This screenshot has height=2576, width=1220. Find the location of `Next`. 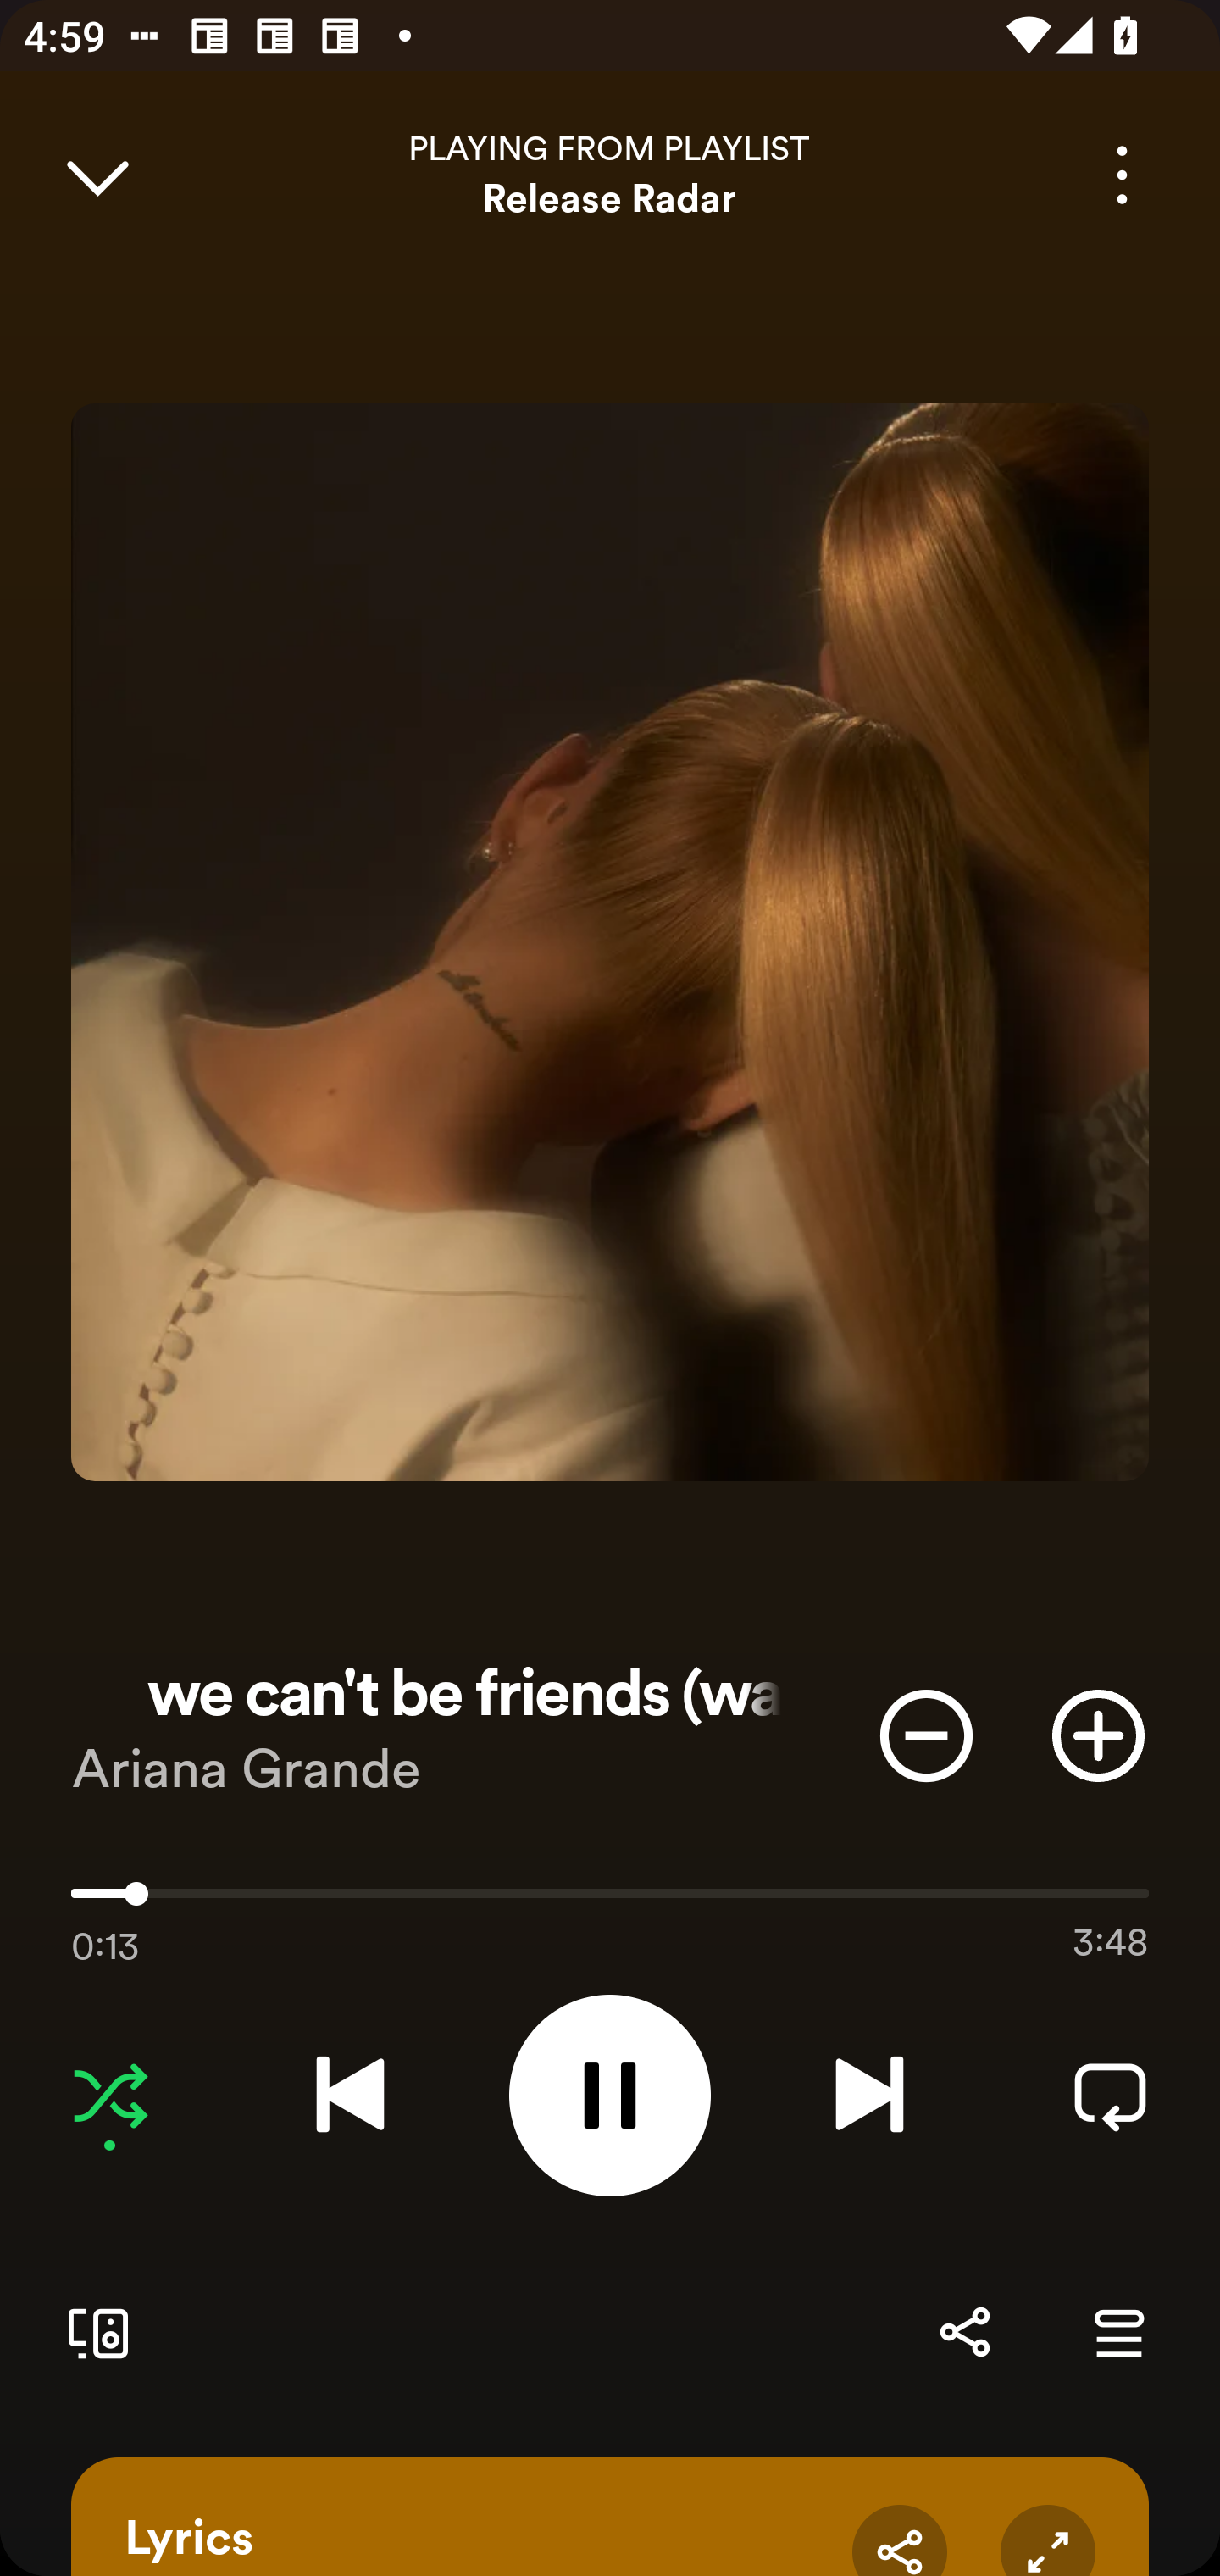

Next is located at coordinates (869, 2095).